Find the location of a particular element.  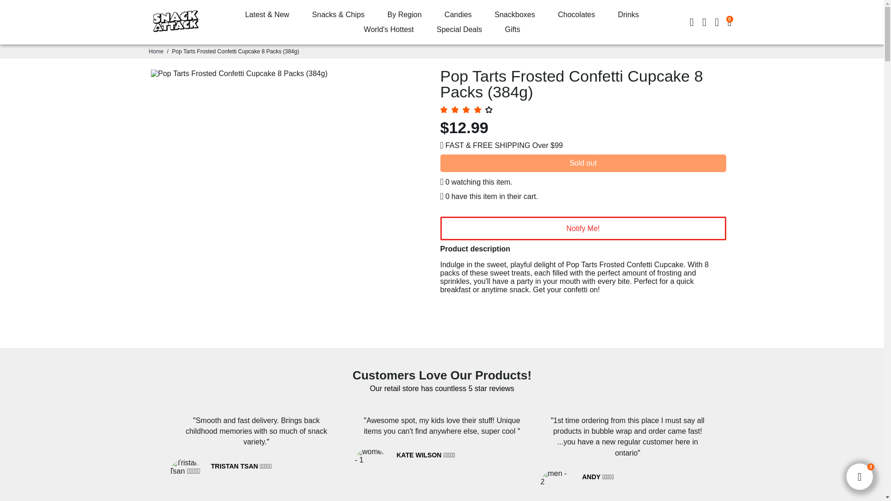

Home is located at coordinates (156, 51).